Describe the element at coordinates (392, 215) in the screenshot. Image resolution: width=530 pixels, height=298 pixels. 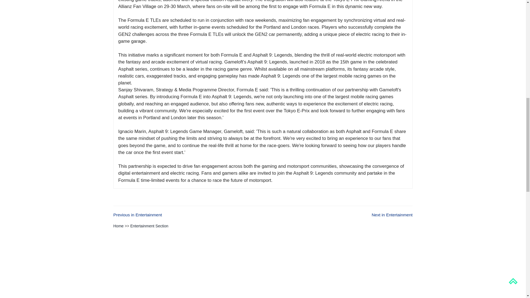
I see `Next in Entertainment` at that location.